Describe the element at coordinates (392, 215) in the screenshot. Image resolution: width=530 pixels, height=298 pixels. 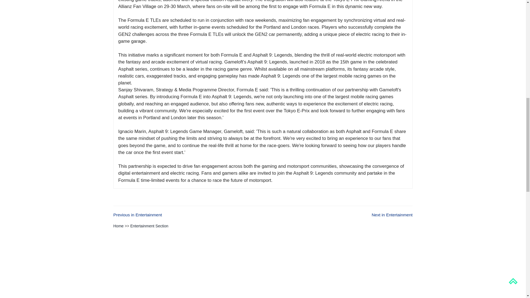
I see `Next in Entertainment` at that location.